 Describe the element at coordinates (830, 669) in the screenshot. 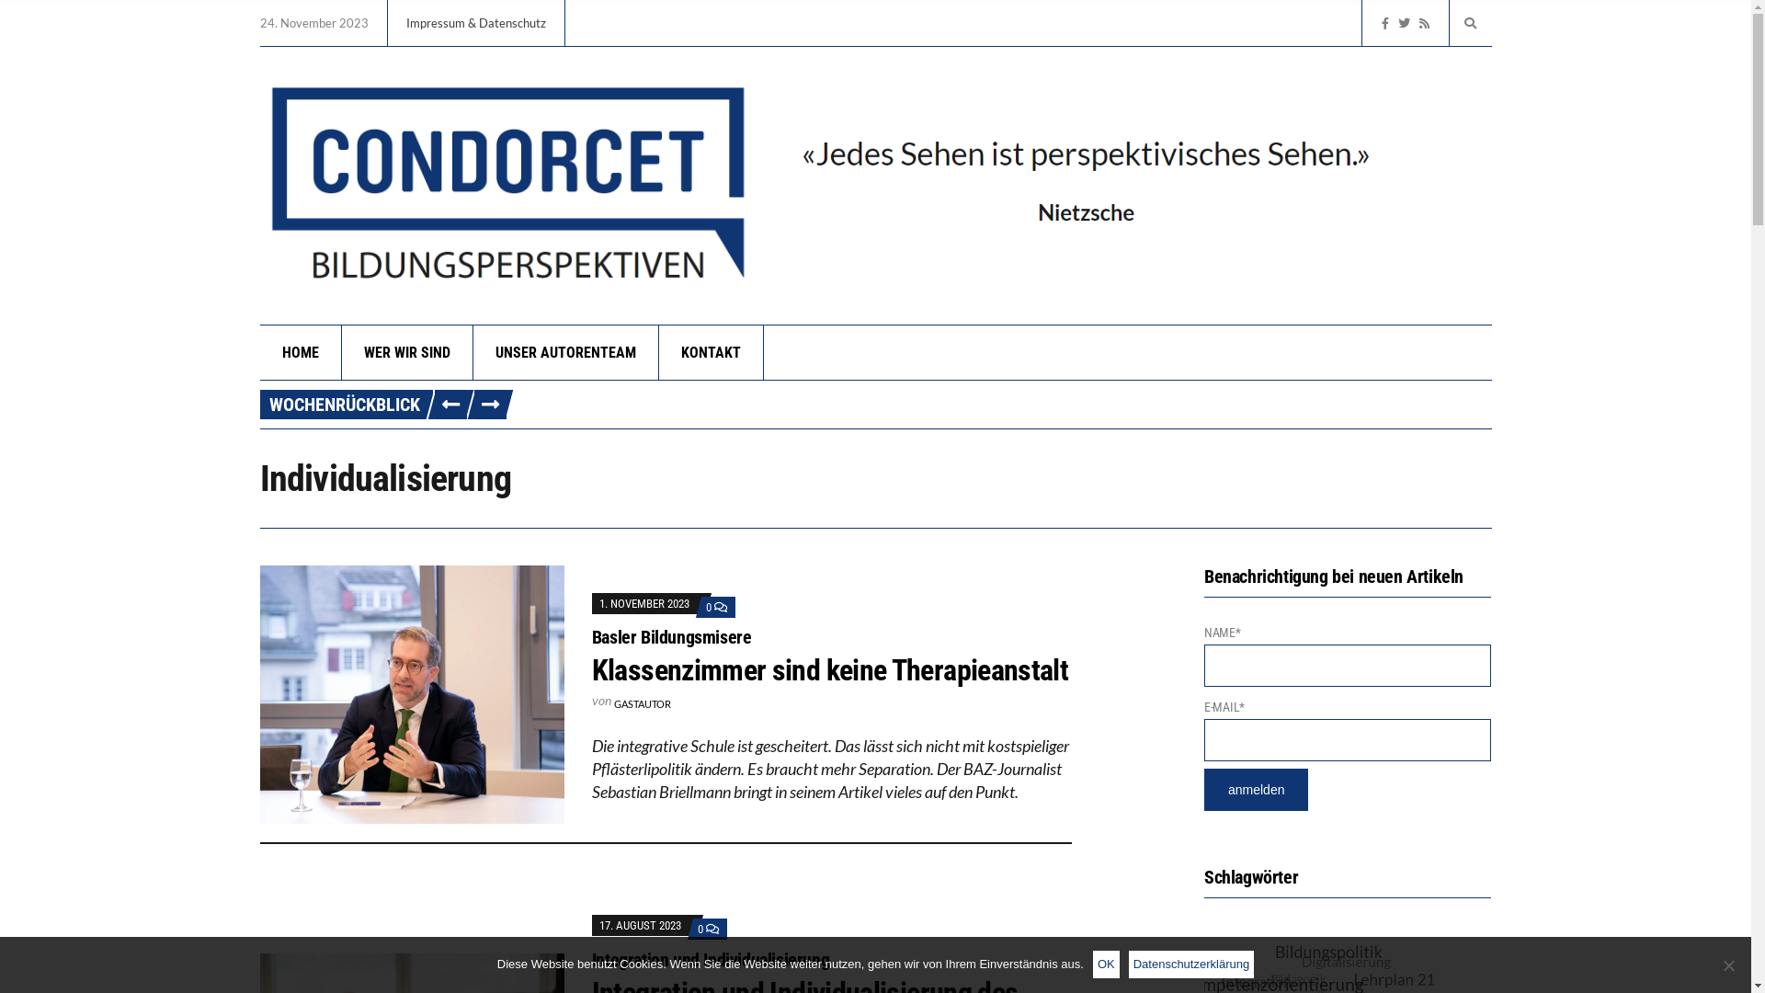

I see `Klassenzimmer sind keine Therapieanstalt` at that location.